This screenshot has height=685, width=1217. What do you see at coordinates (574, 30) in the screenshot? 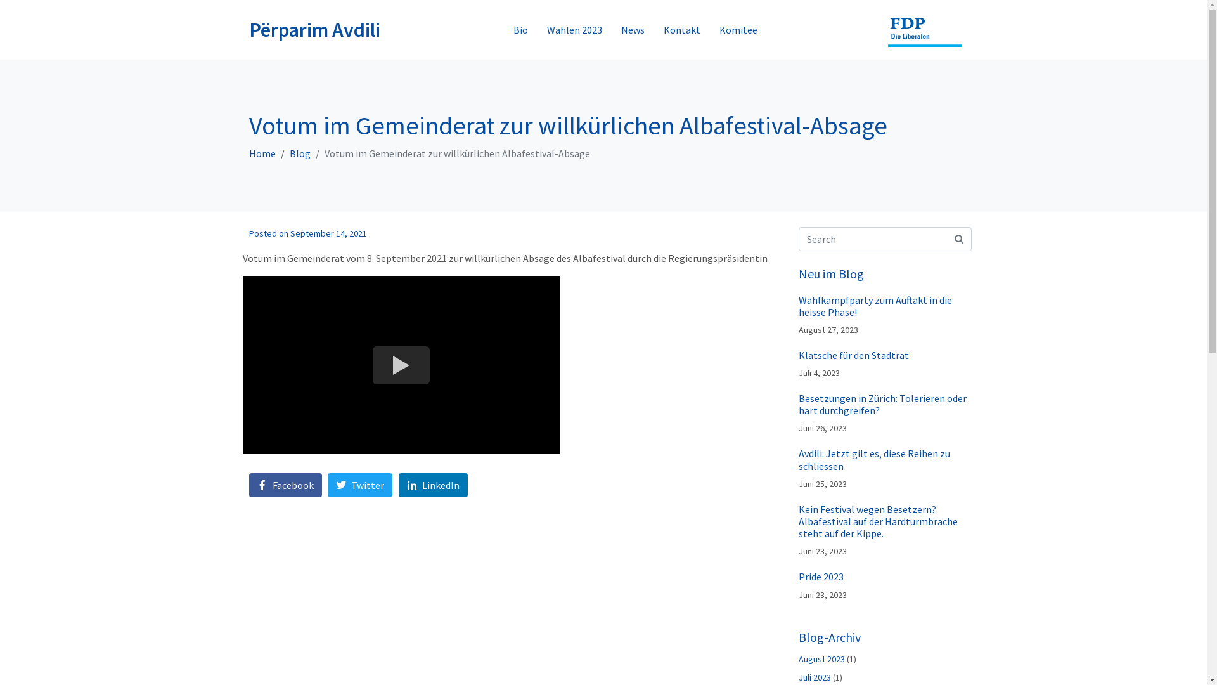
I see `Wahlen 2023` at bounding box center [574, 30].